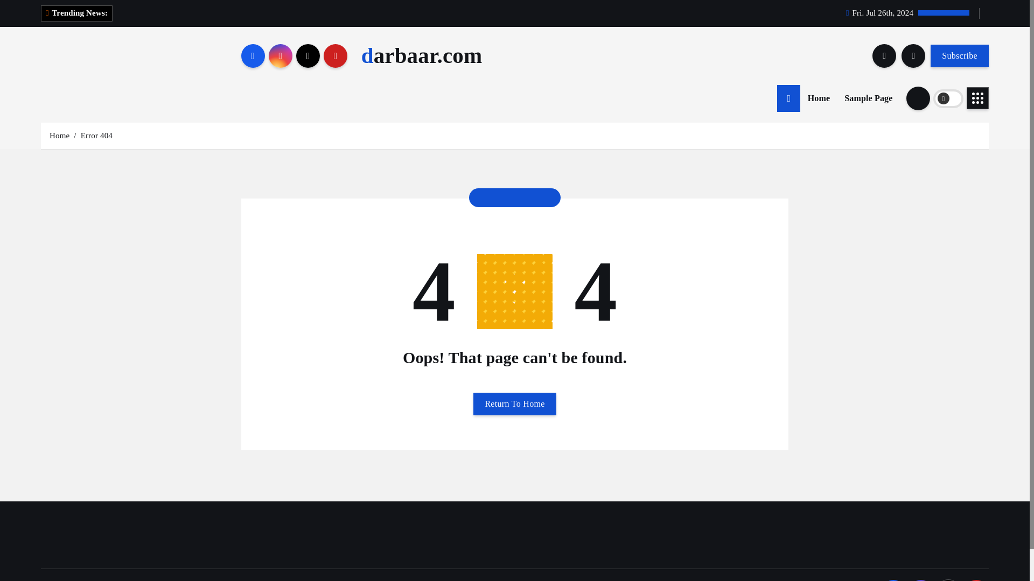 The width and height of the screenshot is (1034, 581). Describe the element at coordinates (515, 404) in the screenshot. I see `Return To Home` at that location.